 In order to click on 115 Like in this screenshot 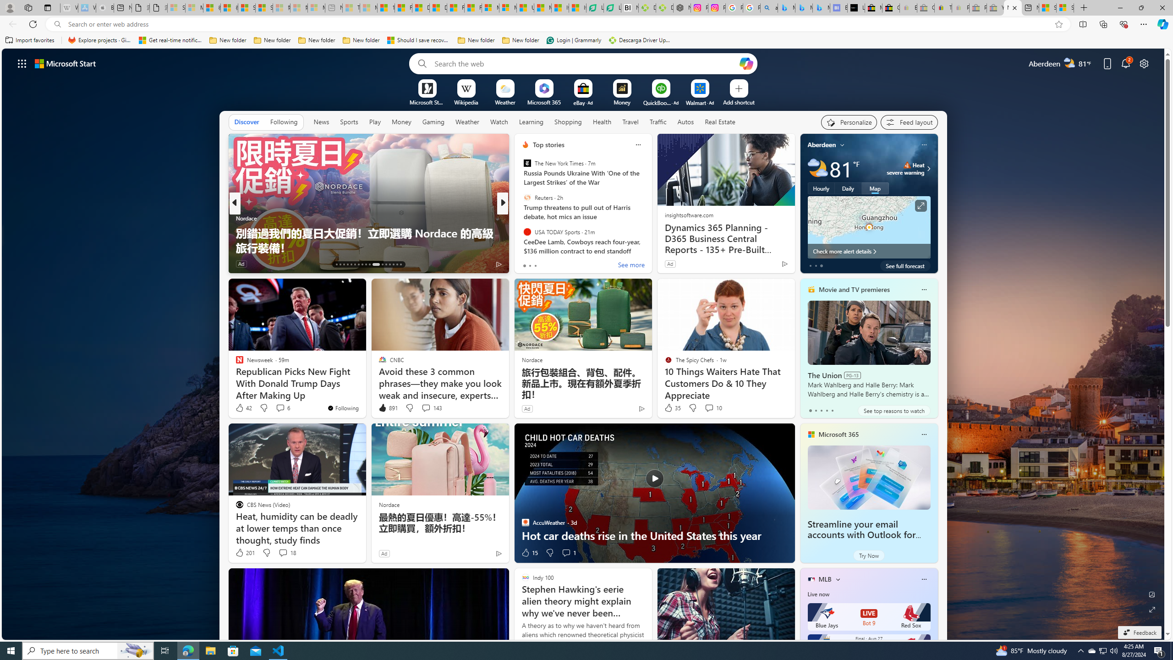, I will do `click(528, 264)`.